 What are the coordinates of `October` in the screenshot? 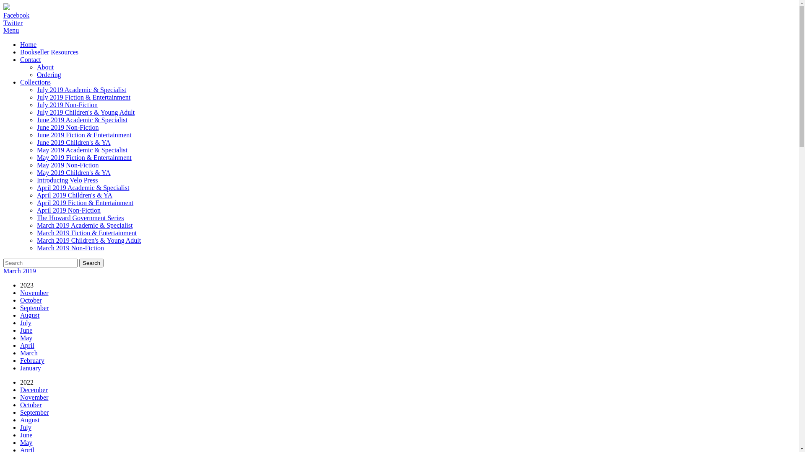 It's located at (31, 300).